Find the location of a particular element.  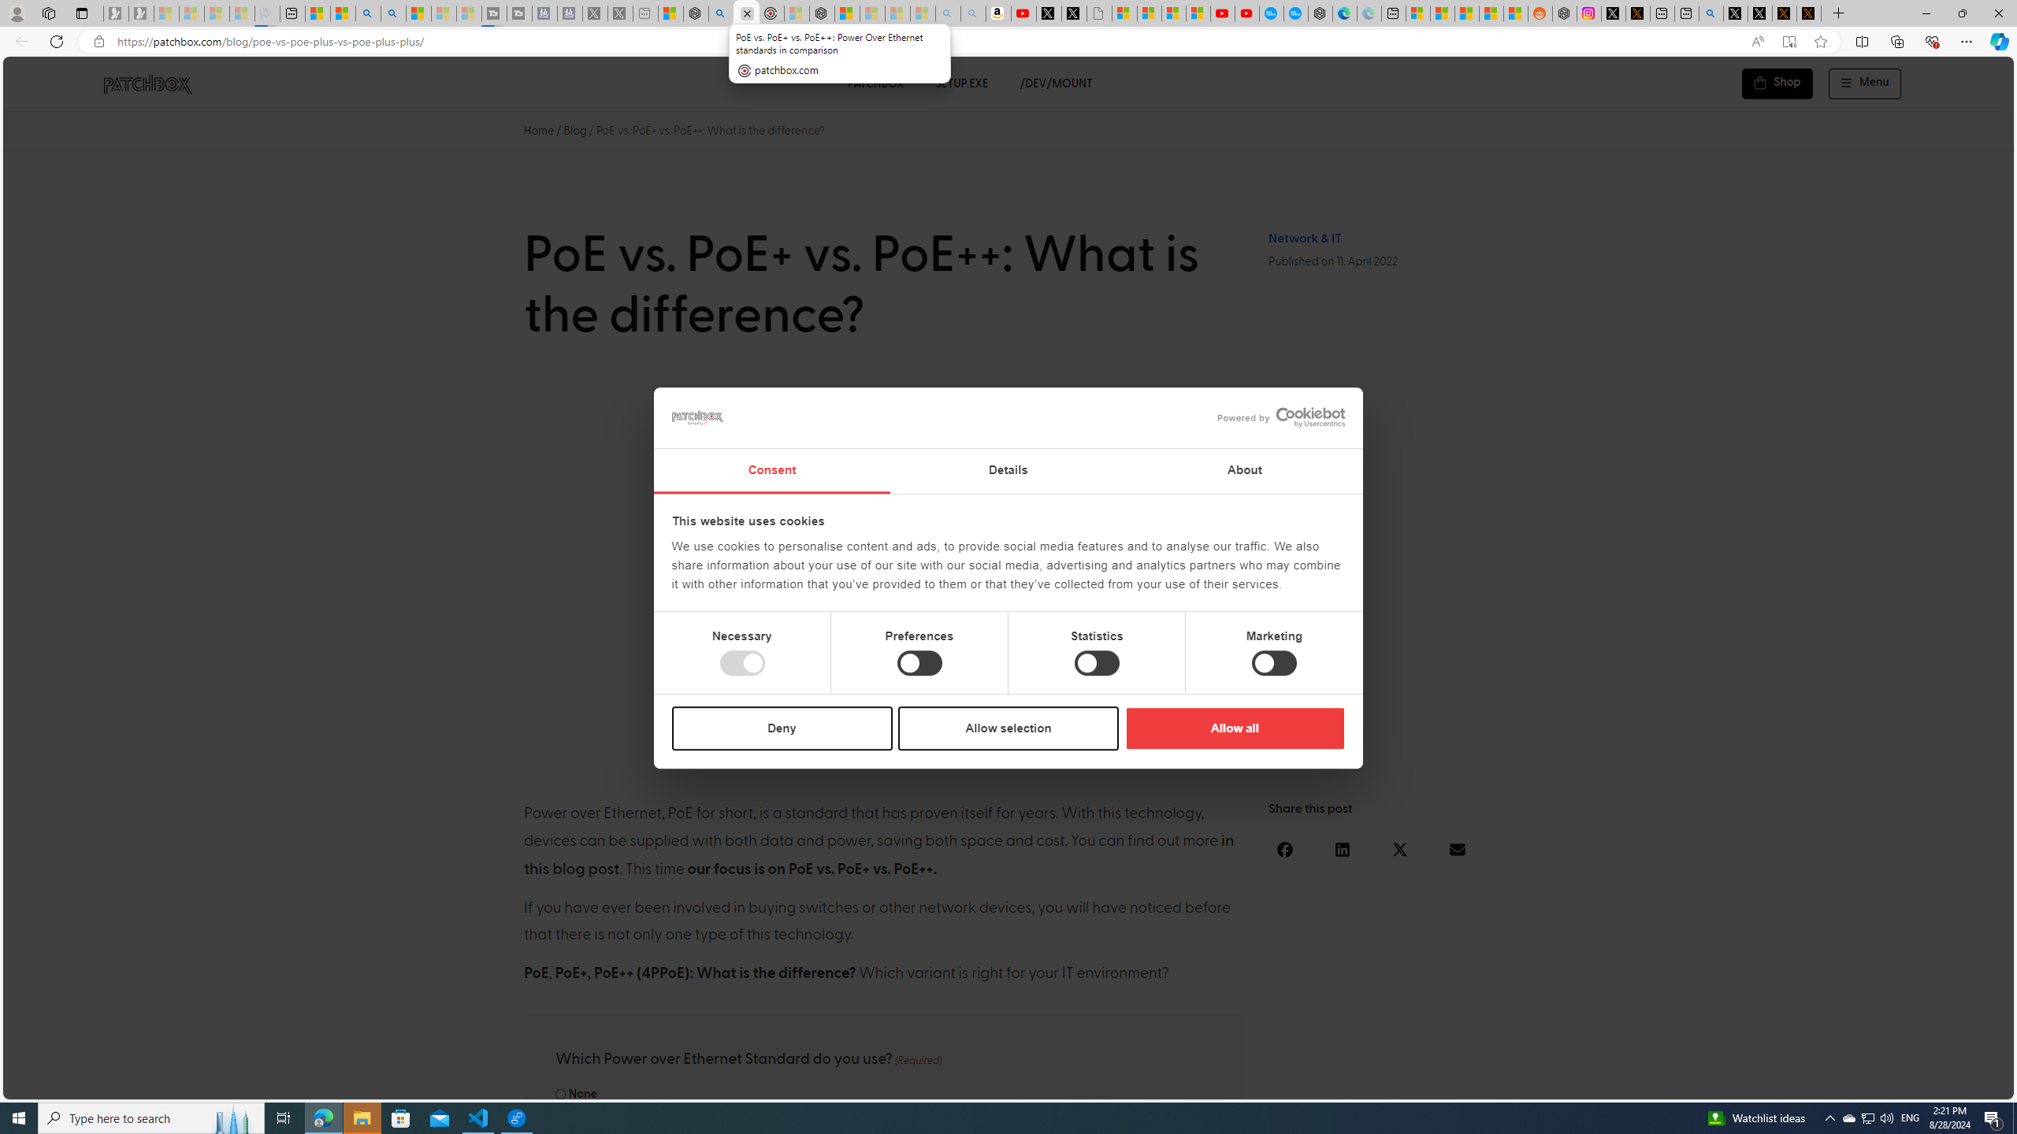

Amazon Echo Dot PNG - Search Images - Sleeping is located at coordinates (972, 13).